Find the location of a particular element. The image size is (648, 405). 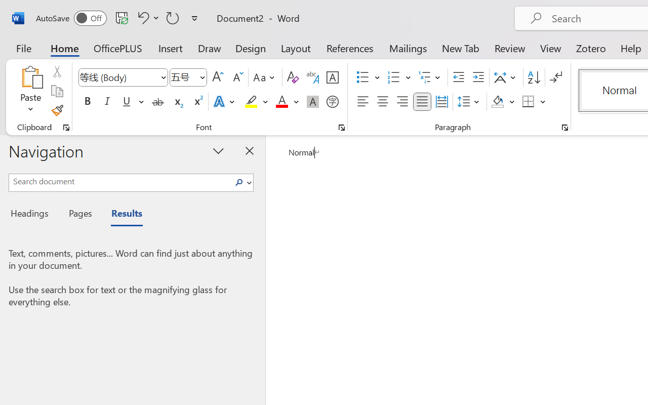

Character Border is located at coordinates (332, 77).